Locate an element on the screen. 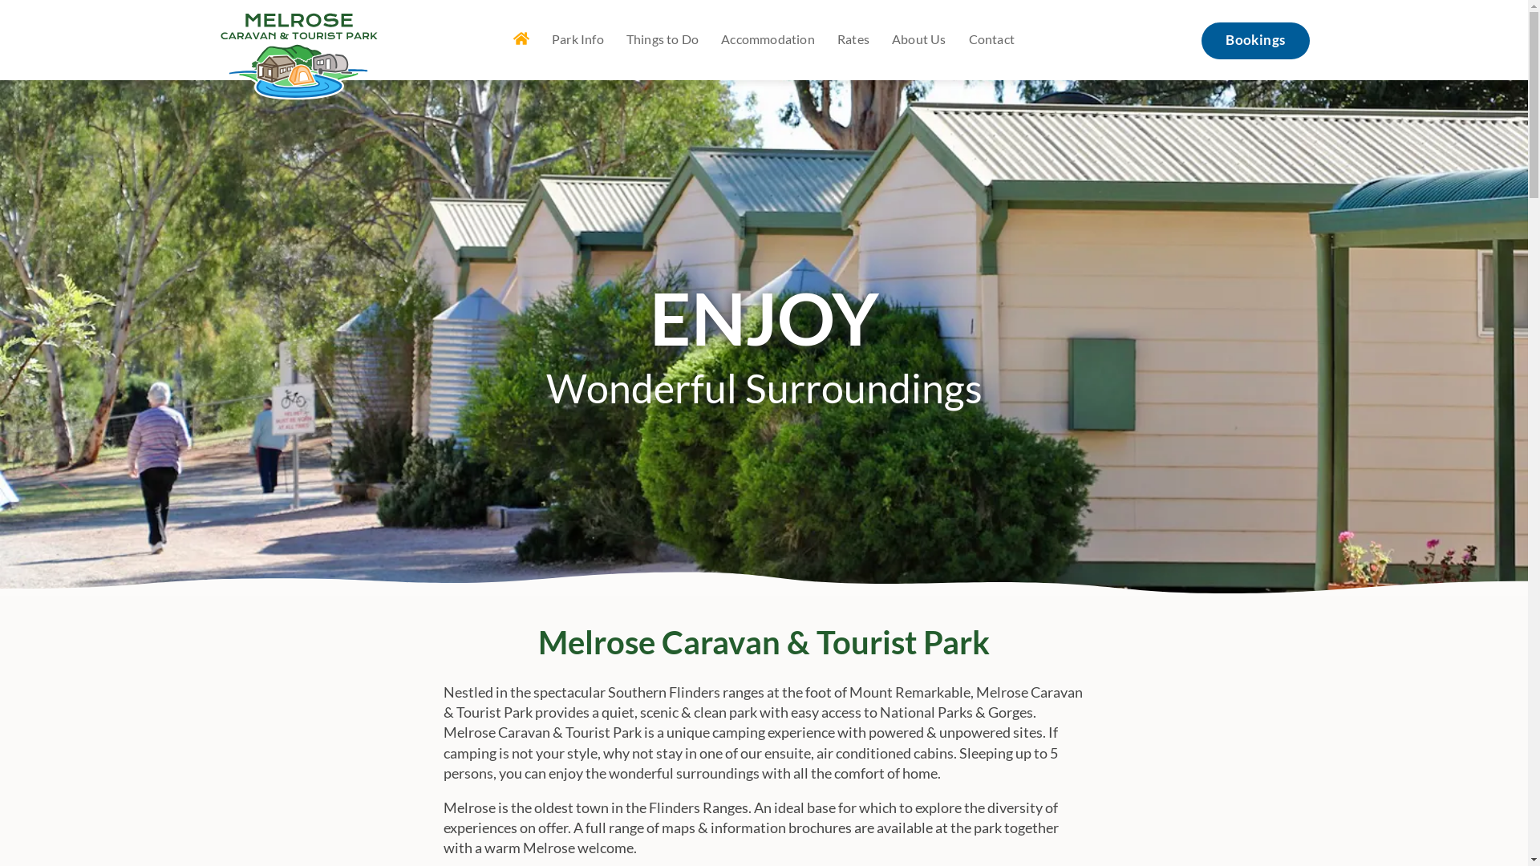 This screenshot has width=1540, height=866. Bookings is located at coordinates (1255, 41).